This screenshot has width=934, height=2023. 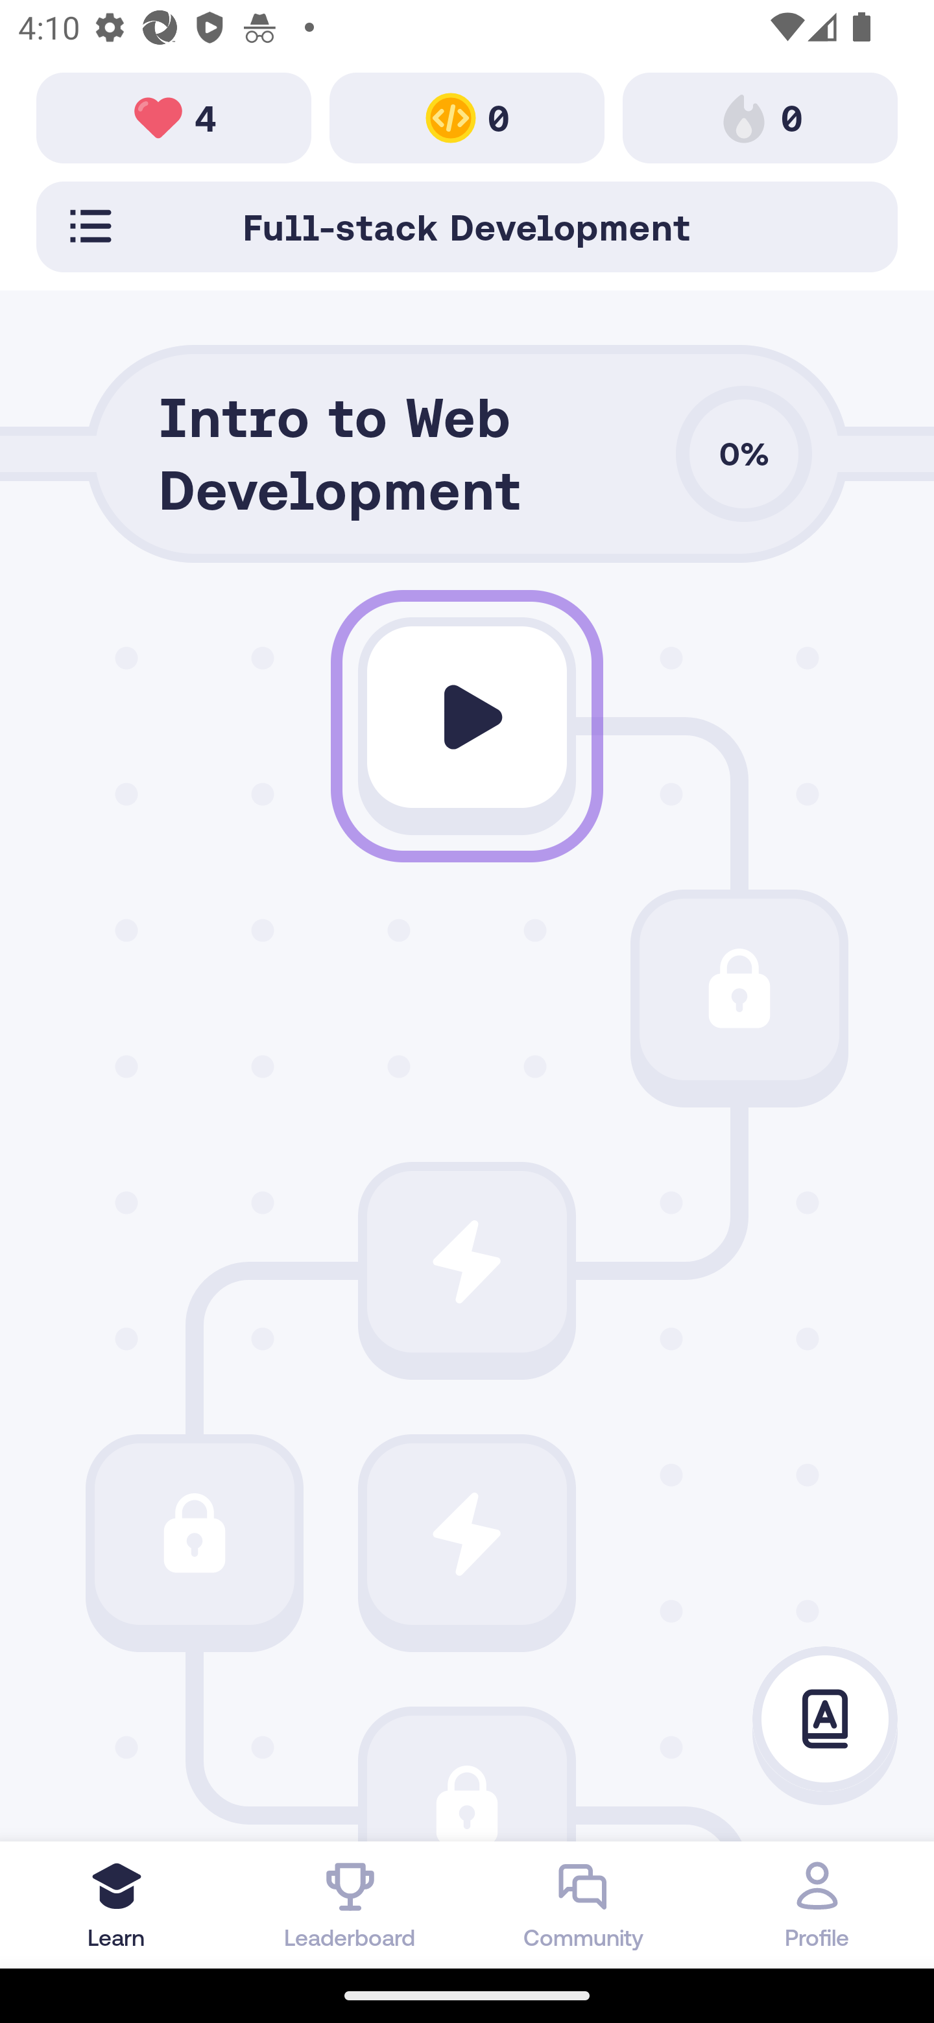 I want to click on Path Icon, so click(x=194, y=1533).